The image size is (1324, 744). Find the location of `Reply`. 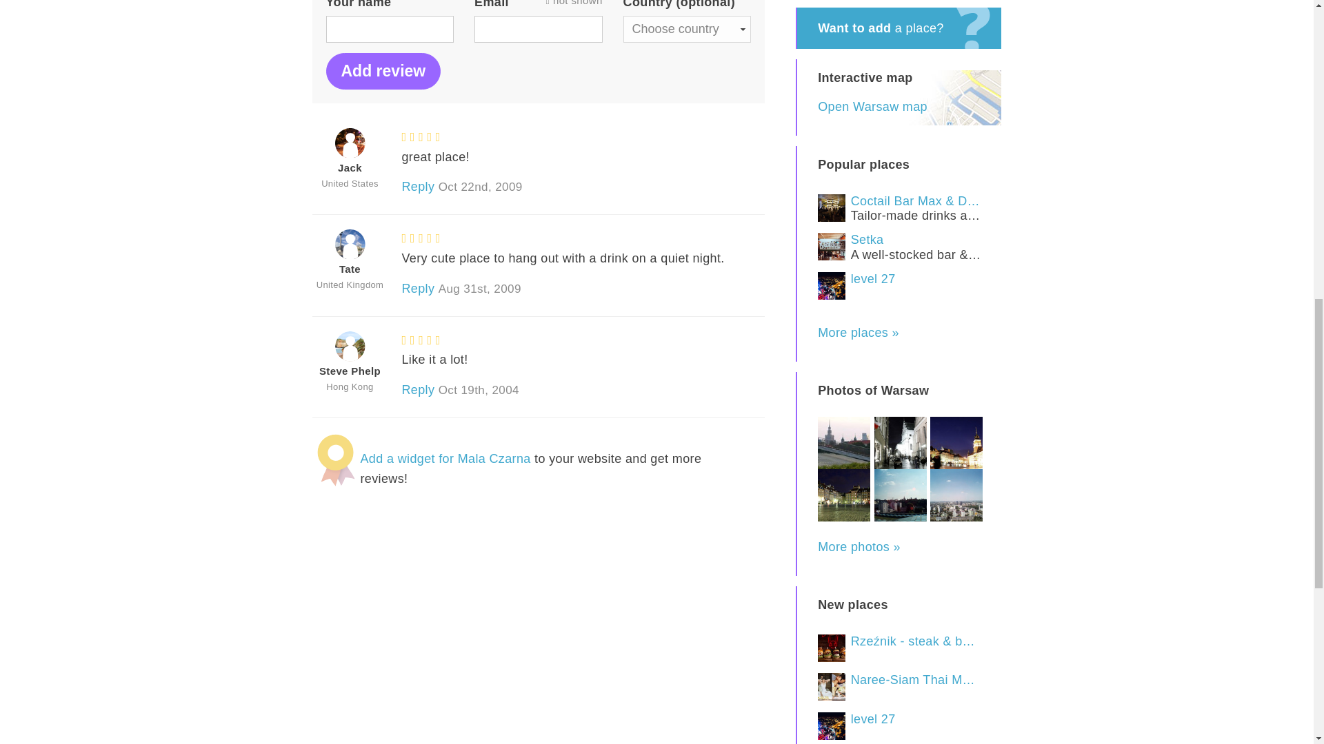

Reply is located at coordinates (417, 186).